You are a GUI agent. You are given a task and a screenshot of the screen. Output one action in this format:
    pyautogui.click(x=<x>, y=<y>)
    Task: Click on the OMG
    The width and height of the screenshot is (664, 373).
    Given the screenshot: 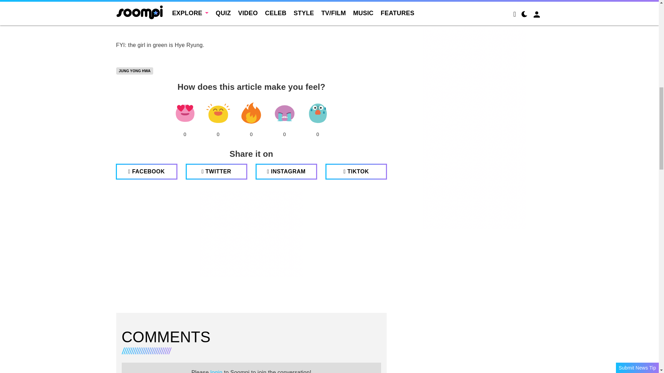 What is the action you would take?
    pyautogui.click(x=317, y=113)
    